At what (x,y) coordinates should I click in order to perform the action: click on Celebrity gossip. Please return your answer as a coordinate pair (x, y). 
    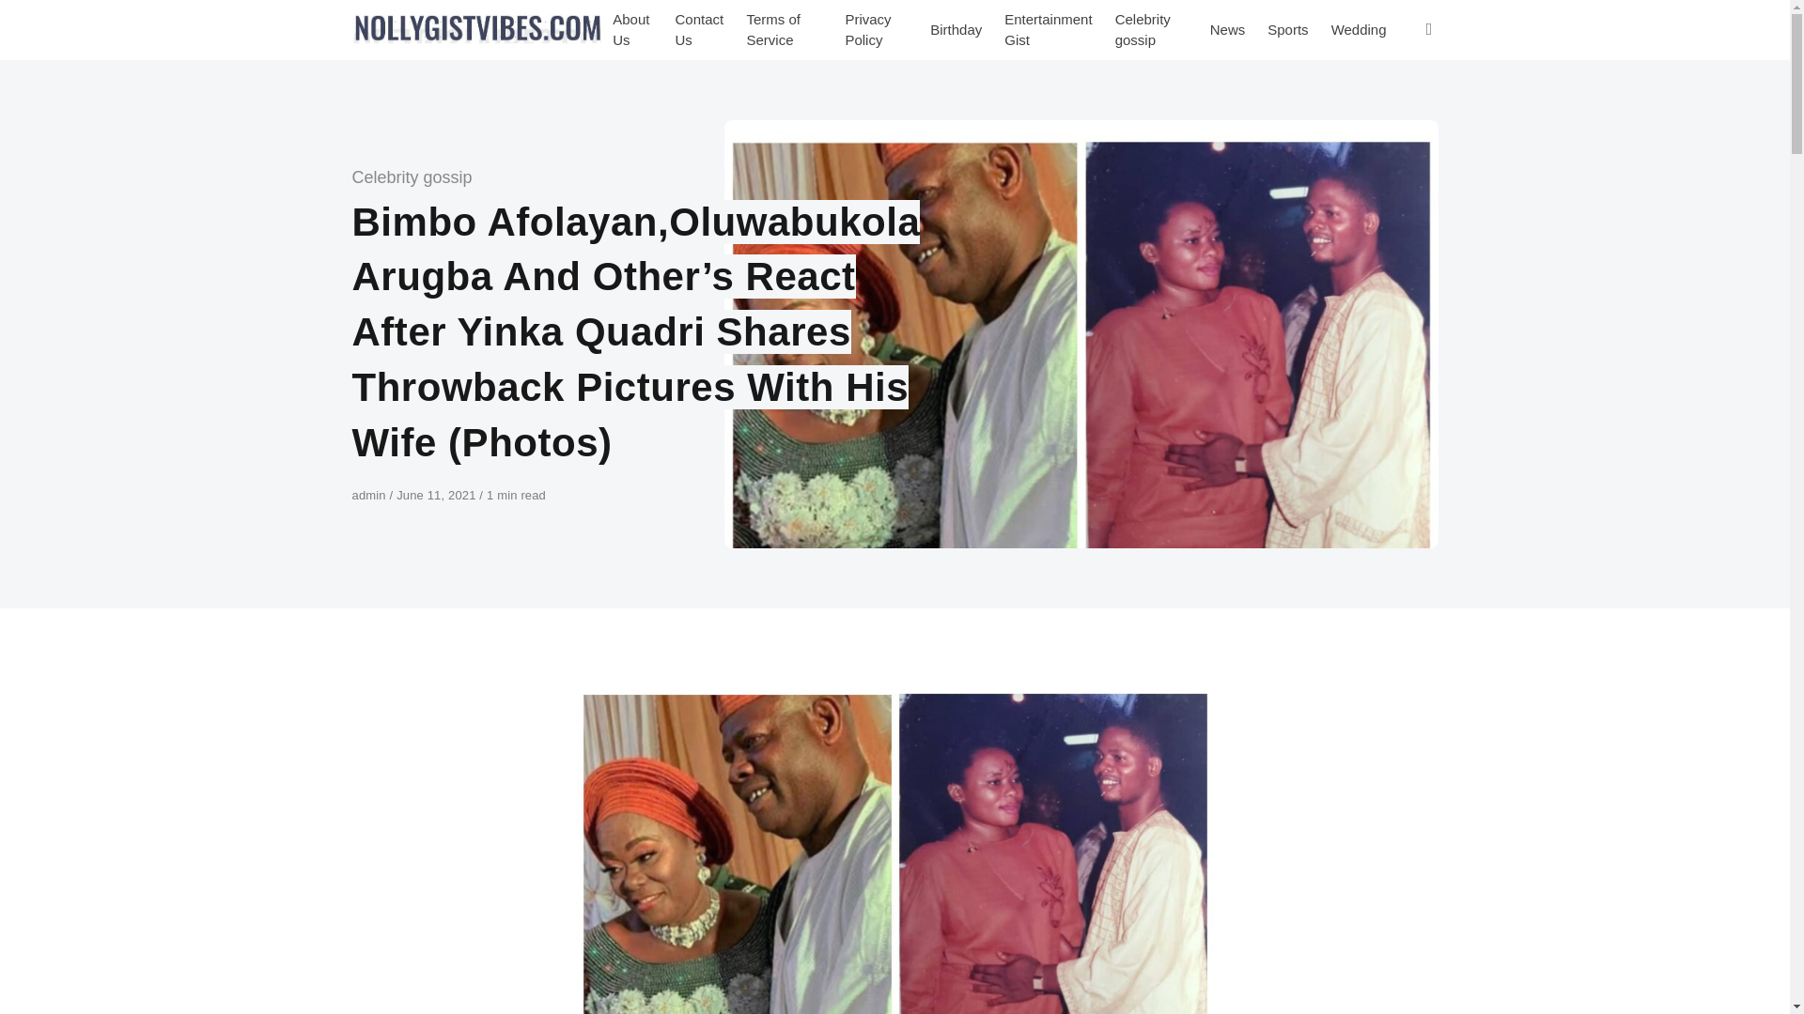
    Looking at the image, I should click on (1152, 30).